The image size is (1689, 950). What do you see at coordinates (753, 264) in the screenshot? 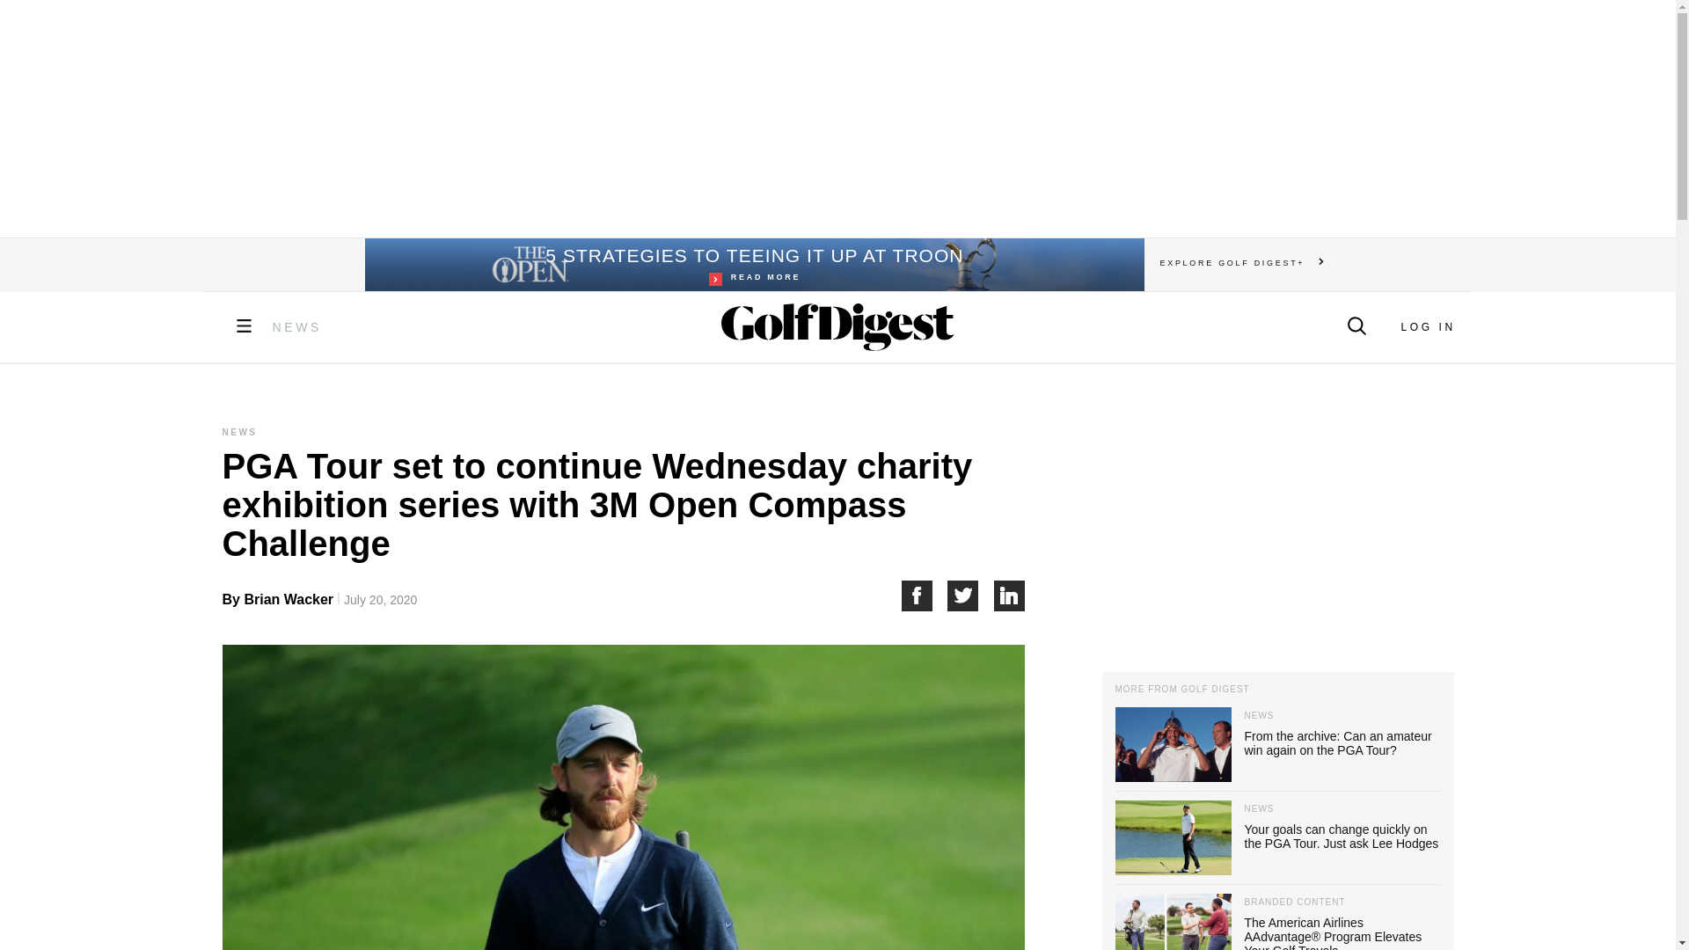
I see `NEWS` at bounding box center [753, 264].